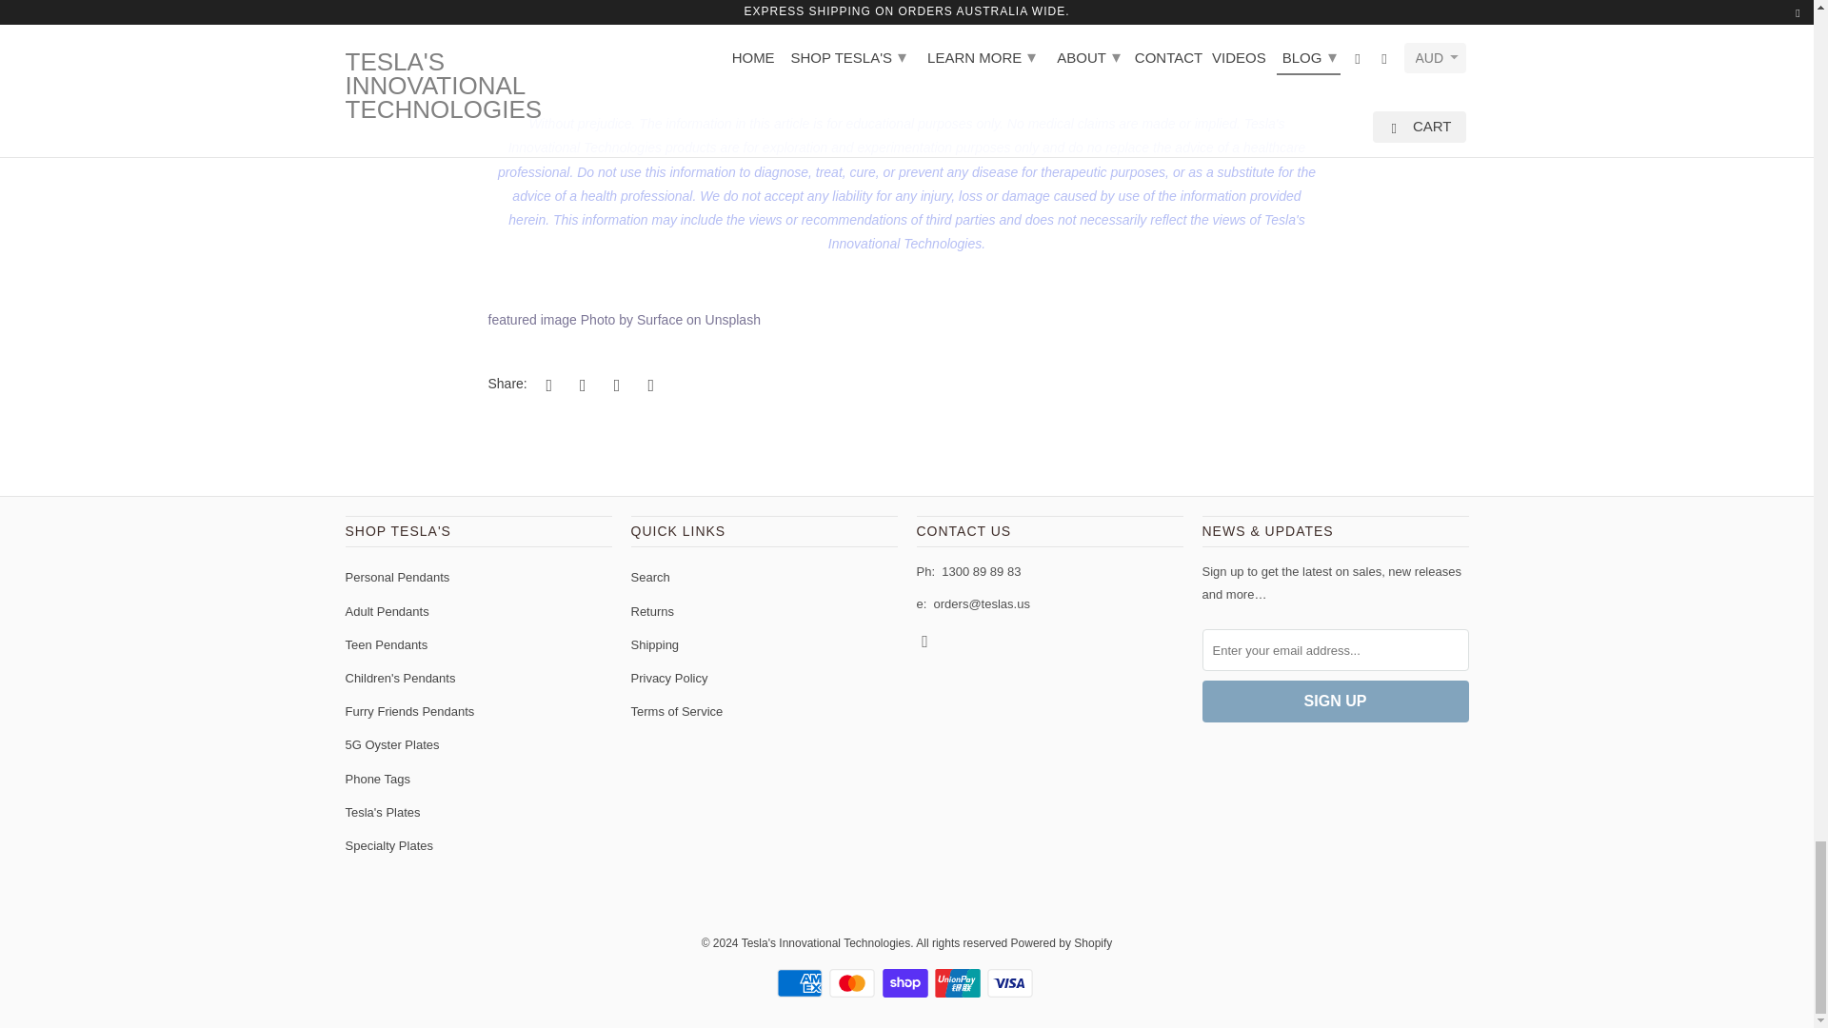 The height and width of the screenshot is (1028, 1828). What do you see at coordinates (647, 385) in the screenshot?
I see `Email this to a friend` at bounding box center [647, 385].